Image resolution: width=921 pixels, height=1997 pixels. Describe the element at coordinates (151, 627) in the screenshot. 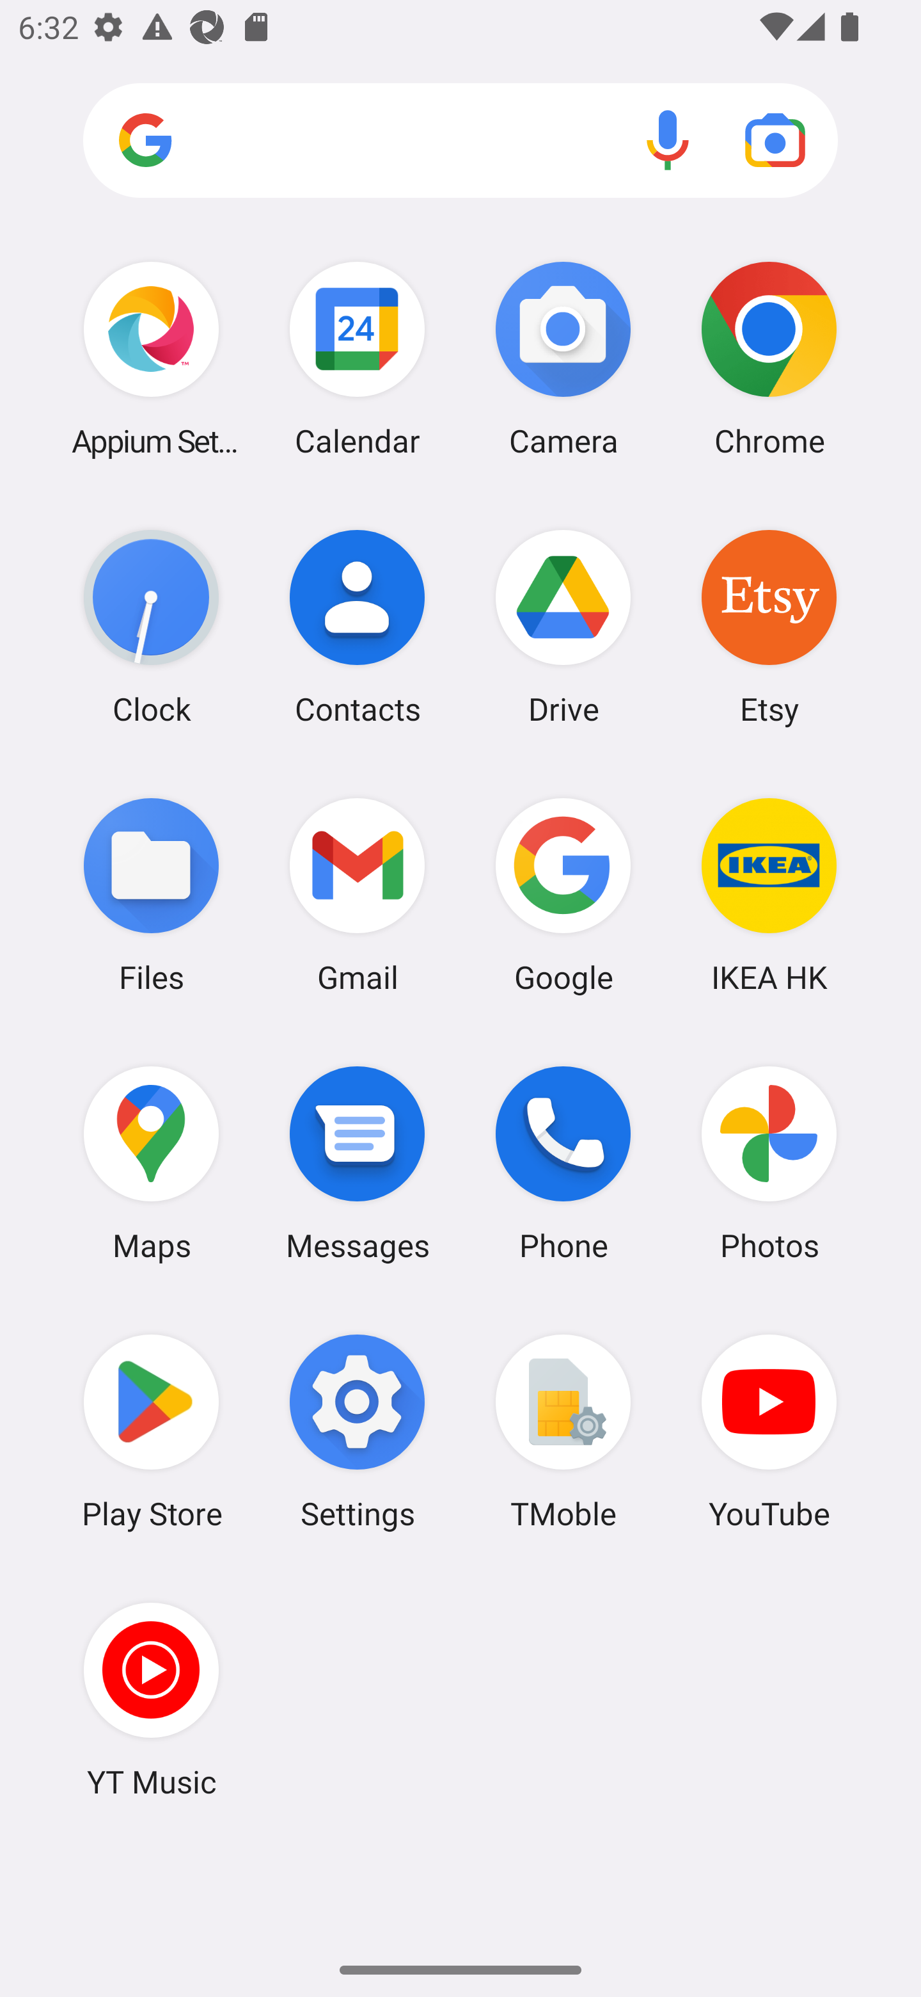

I see `Clock` at that location.